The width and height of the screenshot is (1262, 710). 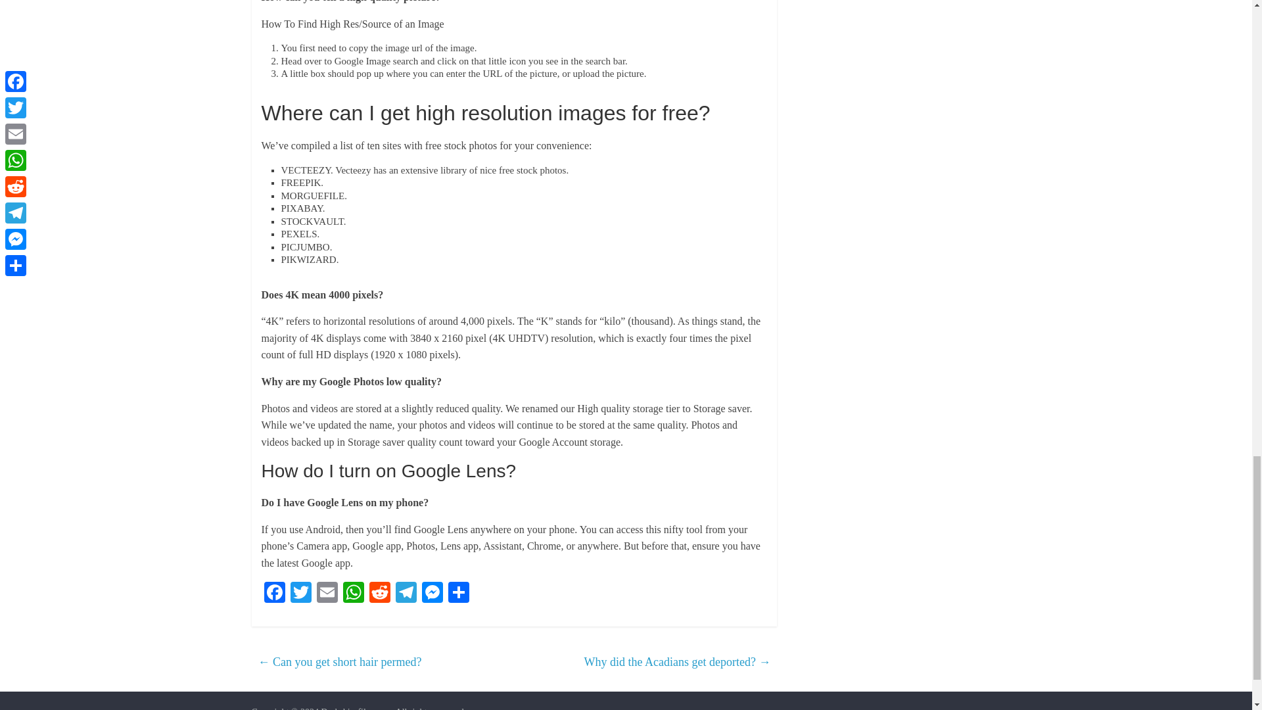 I want to click on Share, so click(x=459, y=594).